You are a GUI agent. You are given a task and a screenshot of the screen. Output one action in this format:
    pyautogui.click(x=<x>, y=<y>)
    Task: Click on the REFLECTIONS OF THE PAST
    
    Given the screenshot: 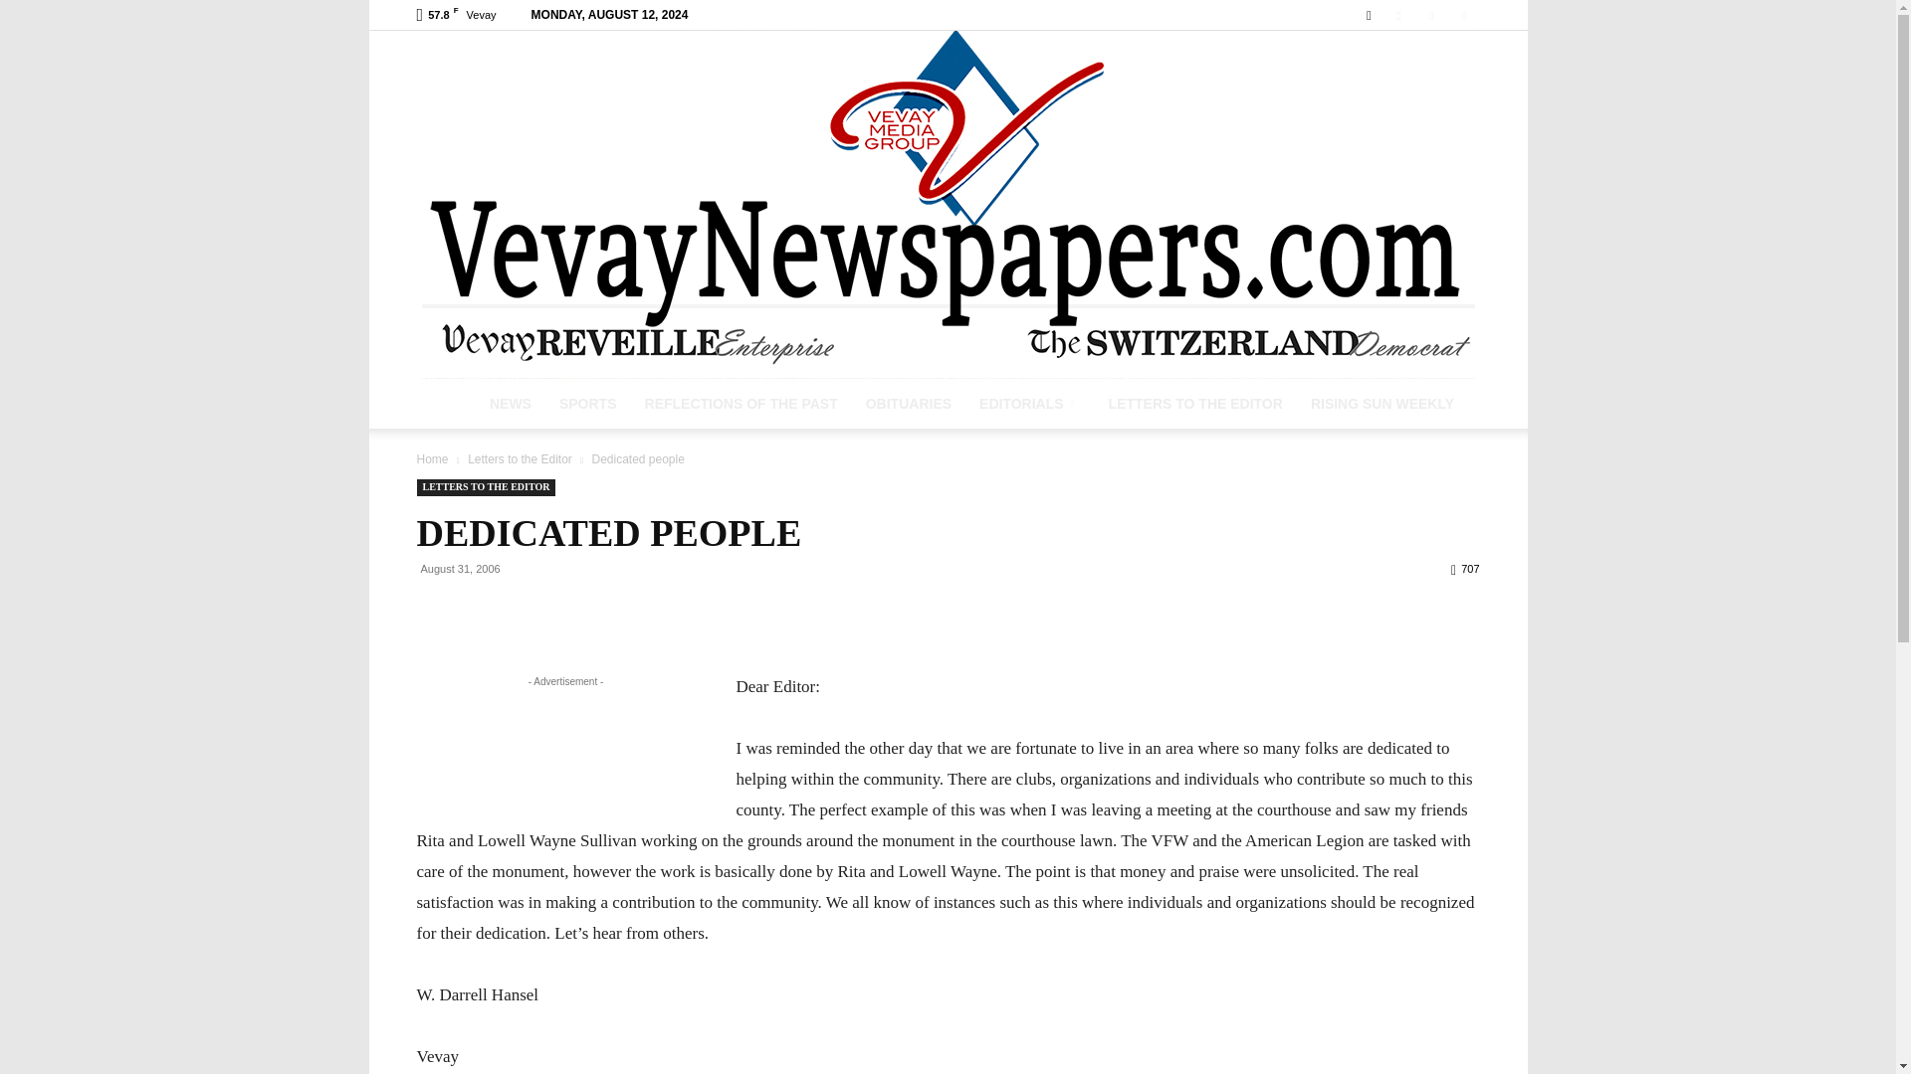 What is the action you would take?
    pyautogui.click(x=741, y=404)
    